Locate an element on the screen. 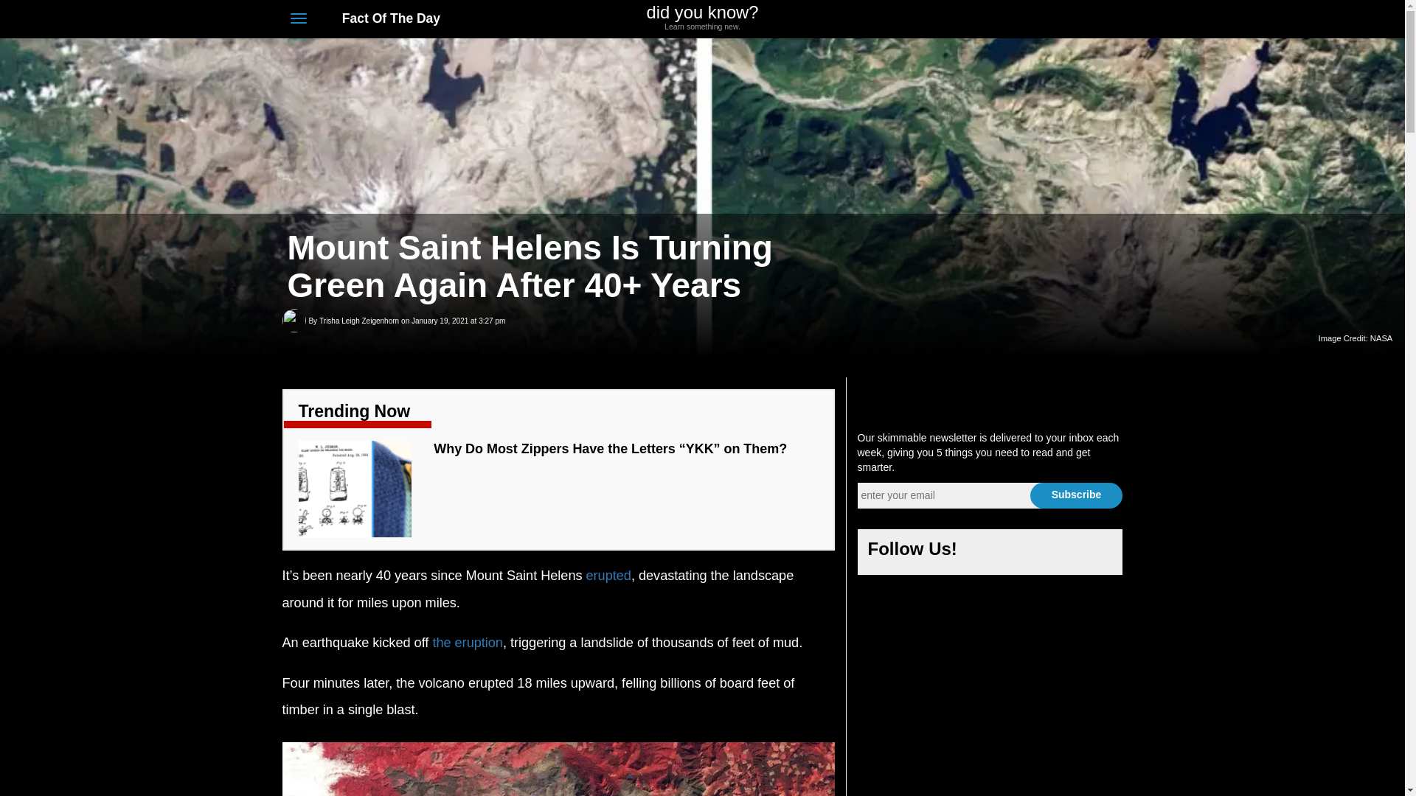  Subscribe is located at coordinates (1025, 553).